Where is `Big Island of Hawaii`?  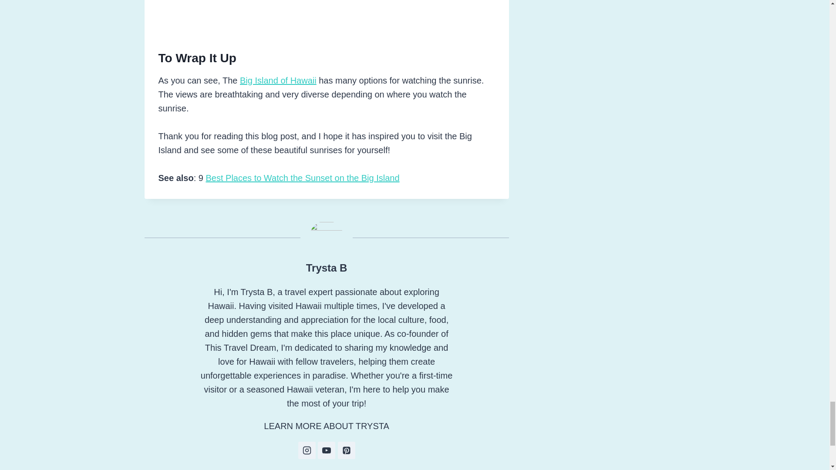
Big Island of Hawaii is located at coordinates (278, 80).